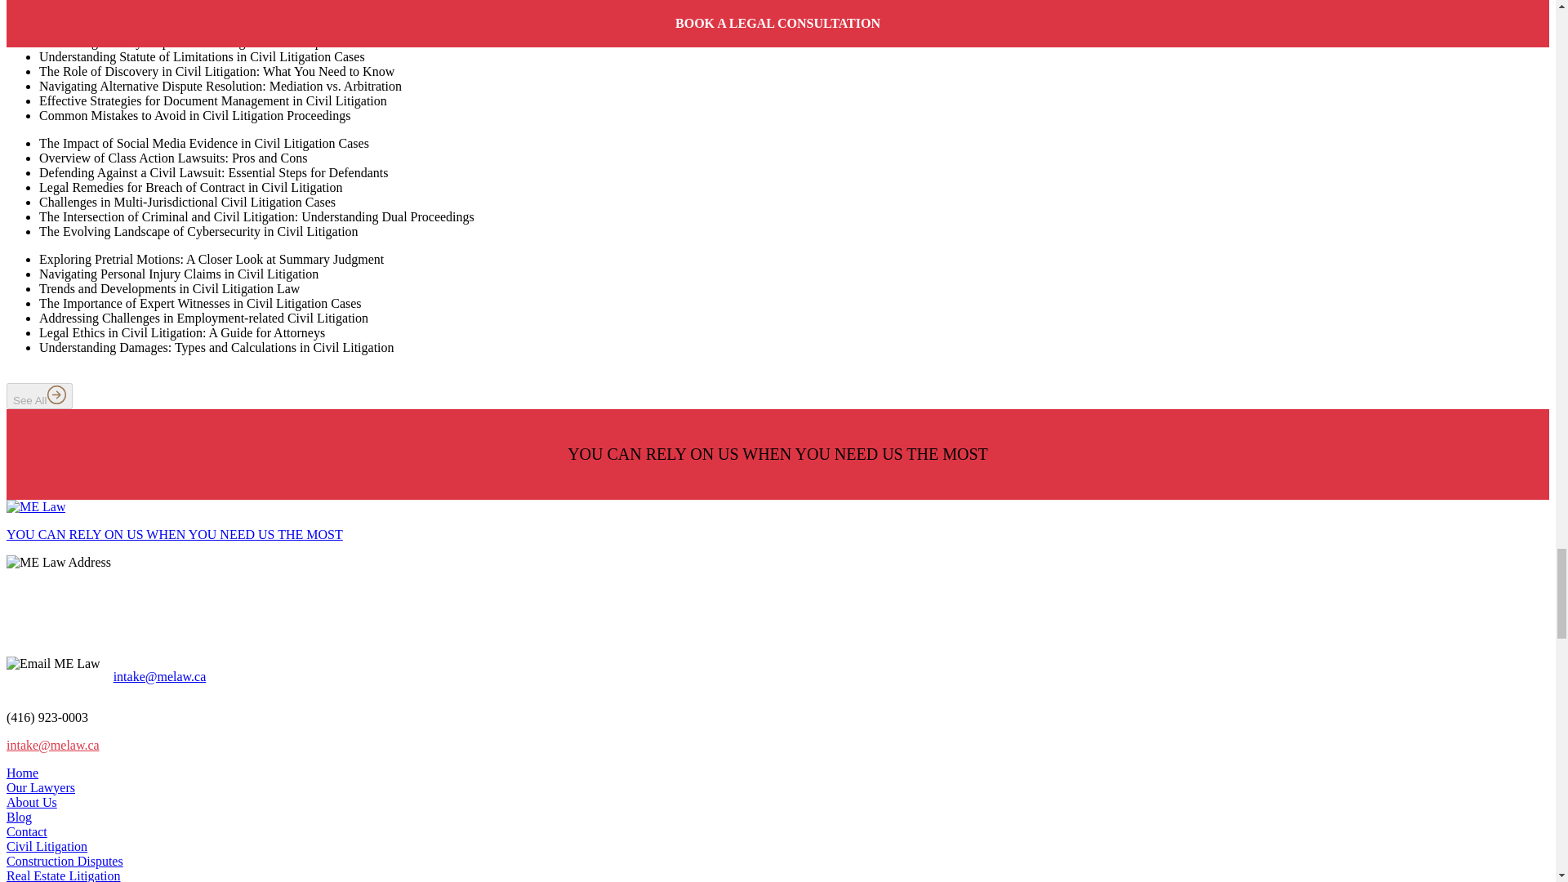  Describe the element at coordinates (21, 773) in the screenshot. I see `Home` at that location.